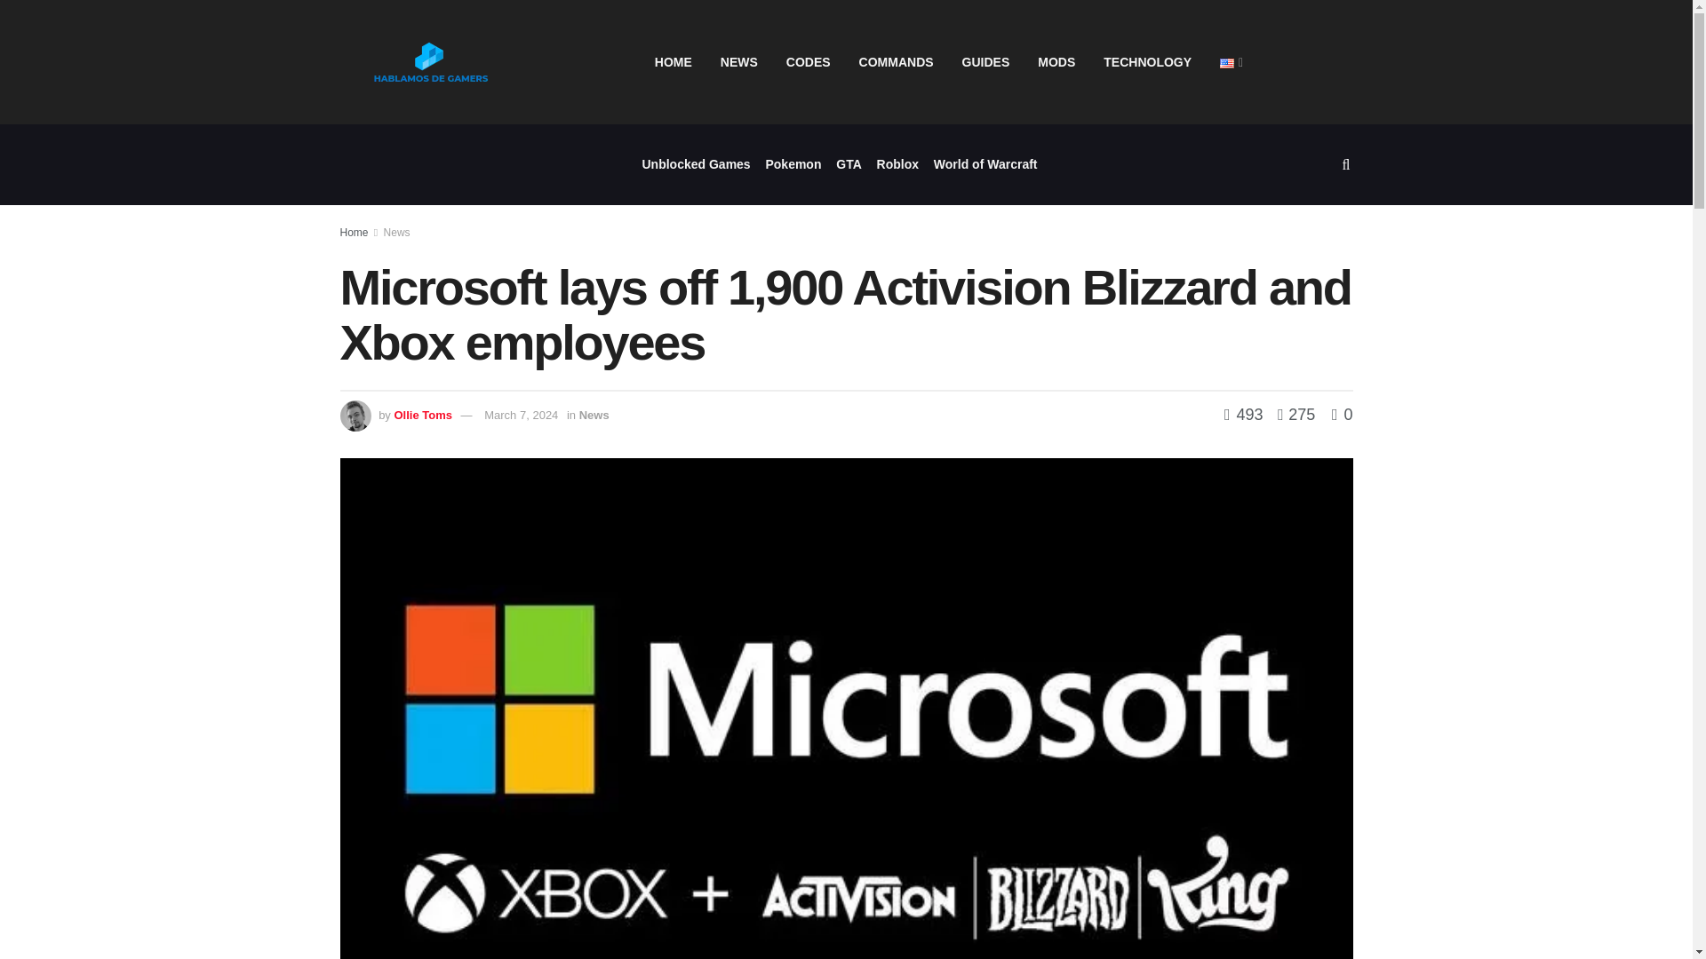  What do you see at coordinates (896, 62) in the screenshot?
I see `COMMANDS` at bounding box center [896, 62].